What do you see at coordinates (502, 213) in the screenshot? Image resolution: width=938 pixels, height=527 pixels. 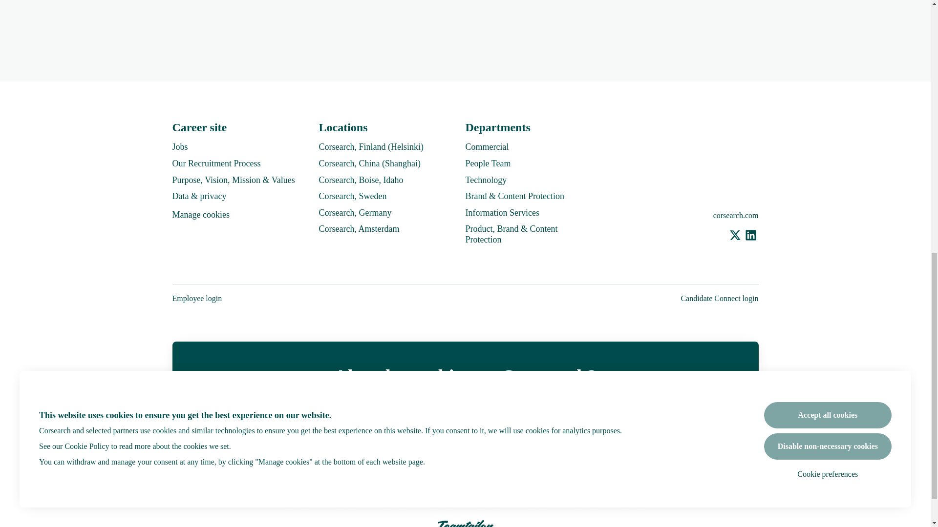 I see `Information Services` at bounding box center [502, 213].